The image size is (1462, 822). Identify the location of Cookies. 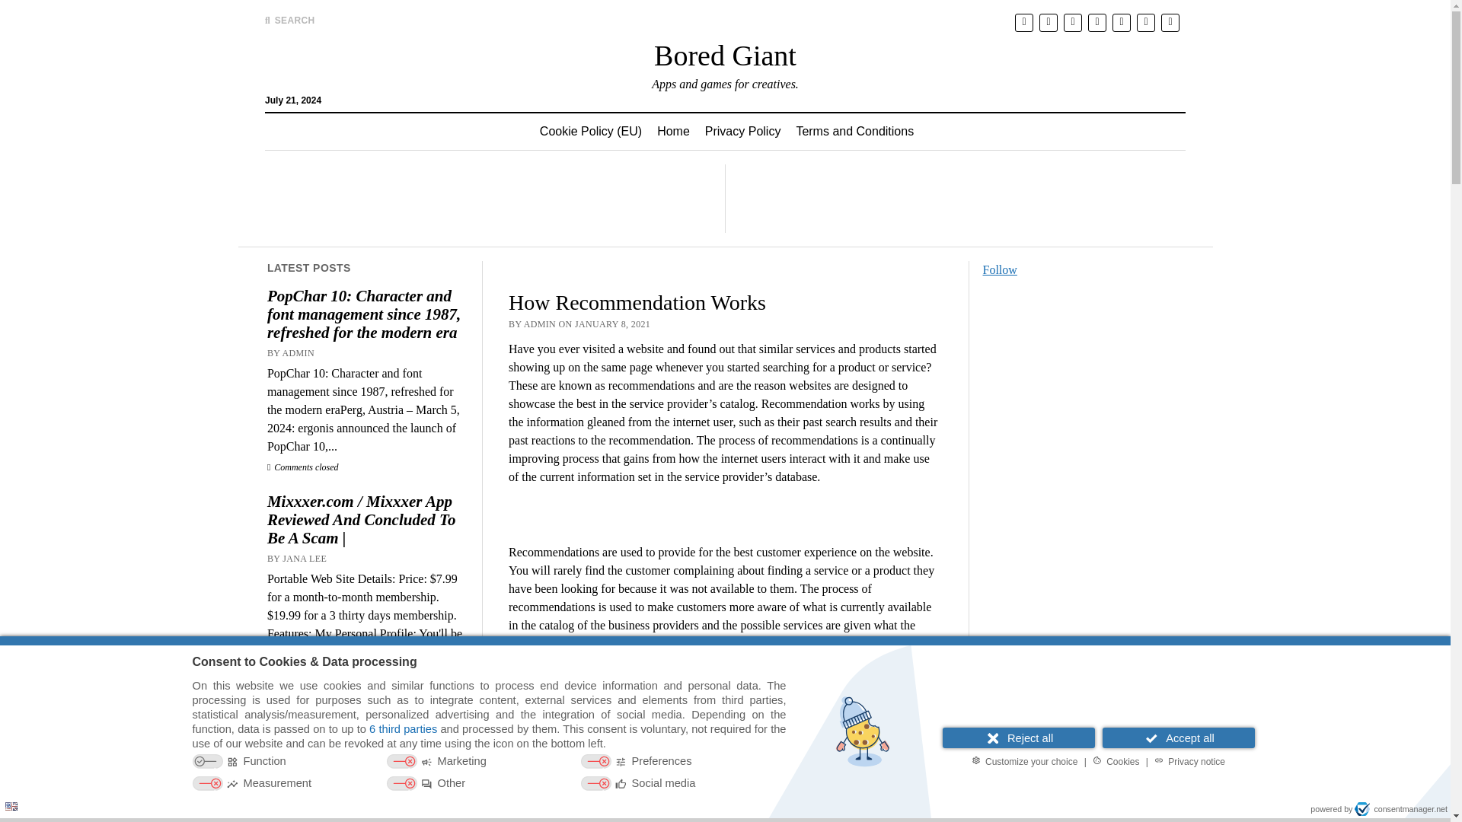
(1116, 761).